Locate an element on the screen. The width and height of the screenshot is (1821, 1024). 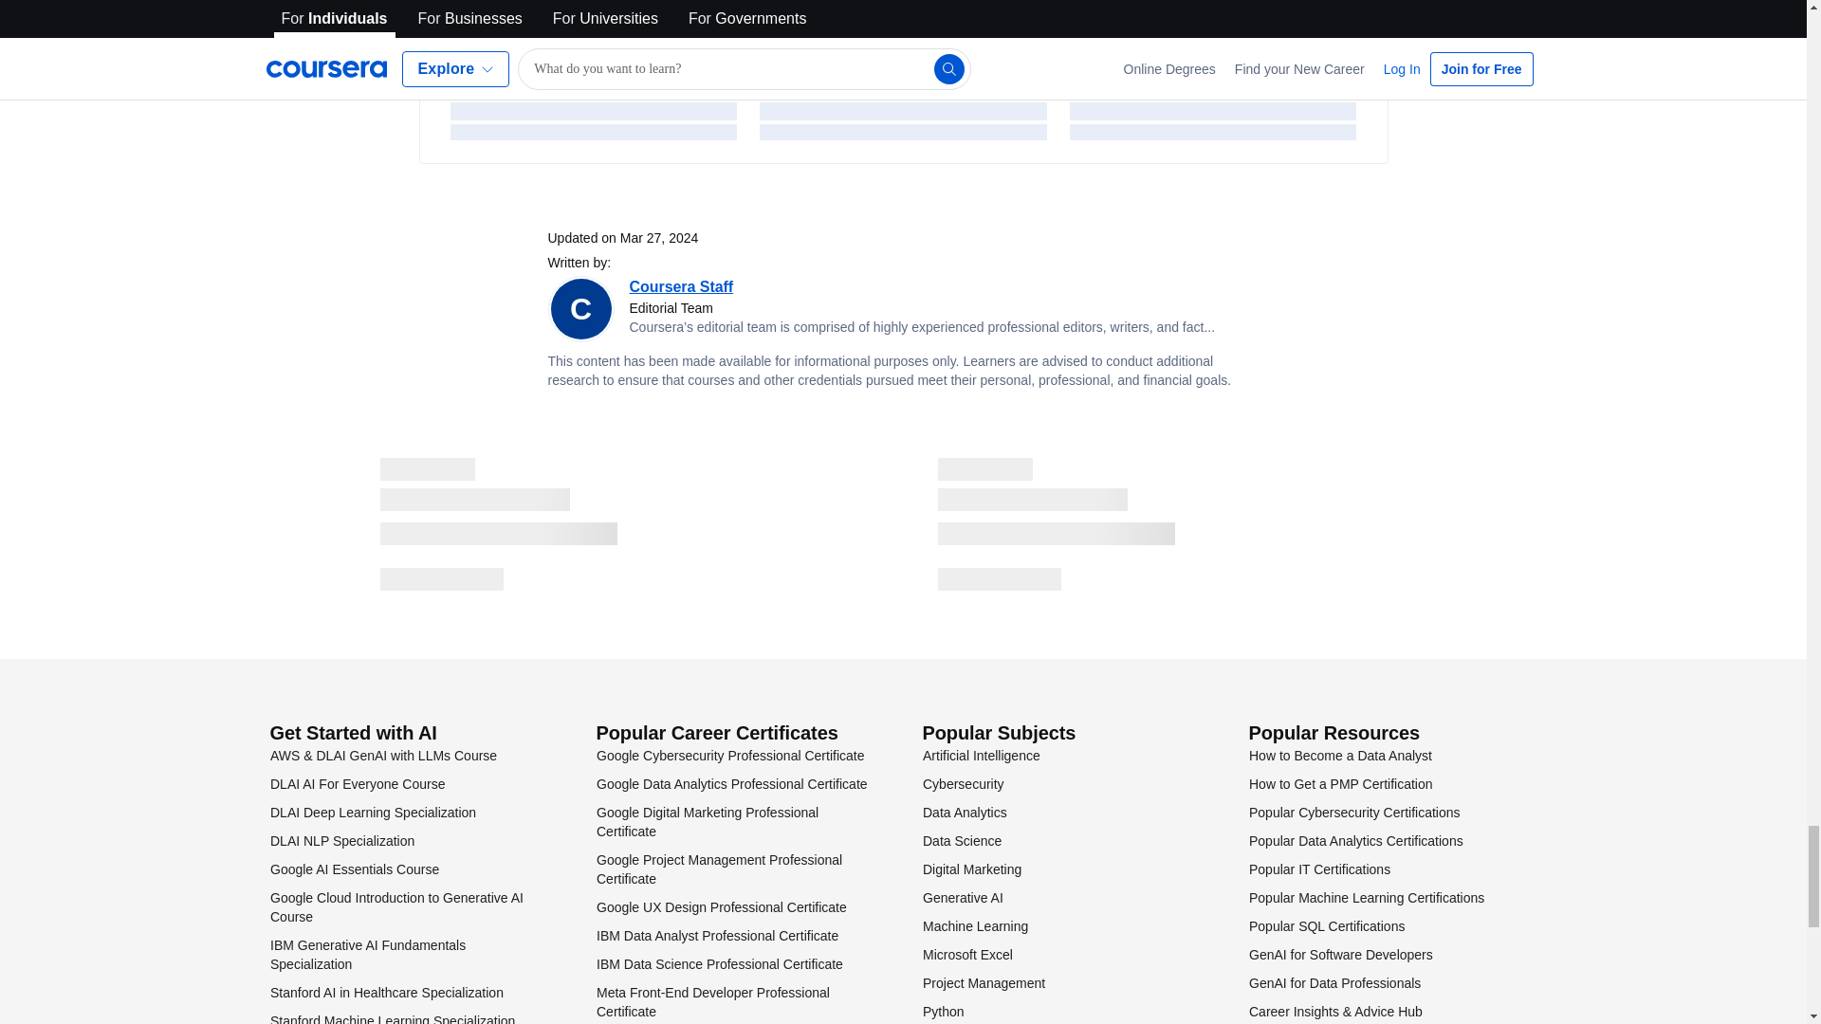
DLAI AI For Everyone Course is located at coordinates (357, 783).